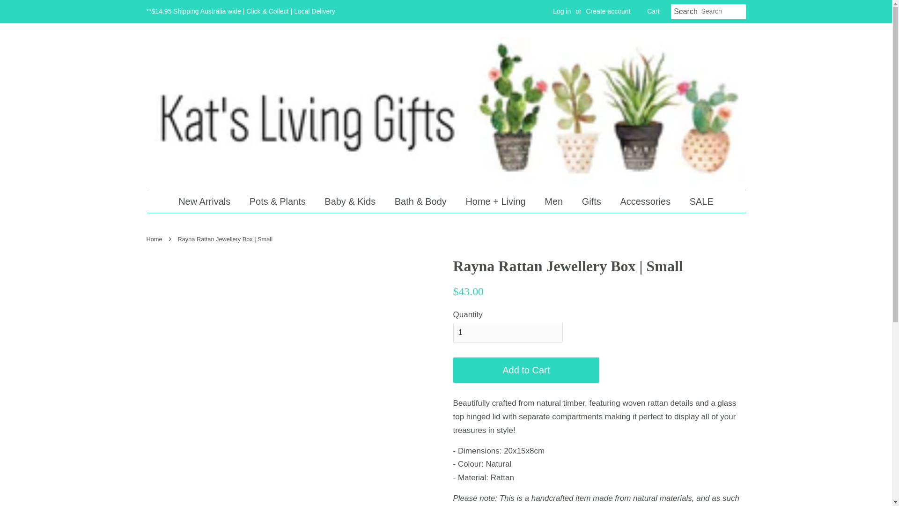 The width and height of the screenshot is (899, 506). I want to click on 1, so click(508, 333).